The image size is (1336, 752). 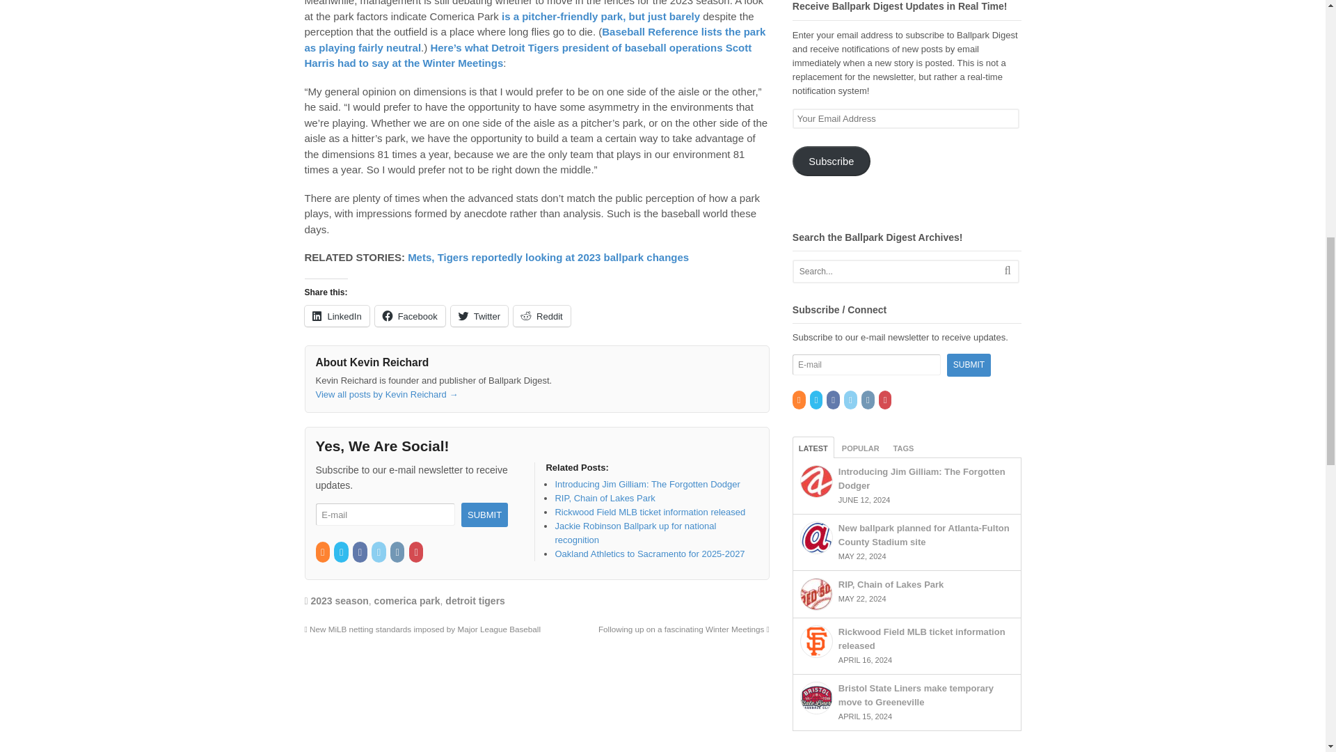 I want to click on Search..., so click(x=894, y=272).